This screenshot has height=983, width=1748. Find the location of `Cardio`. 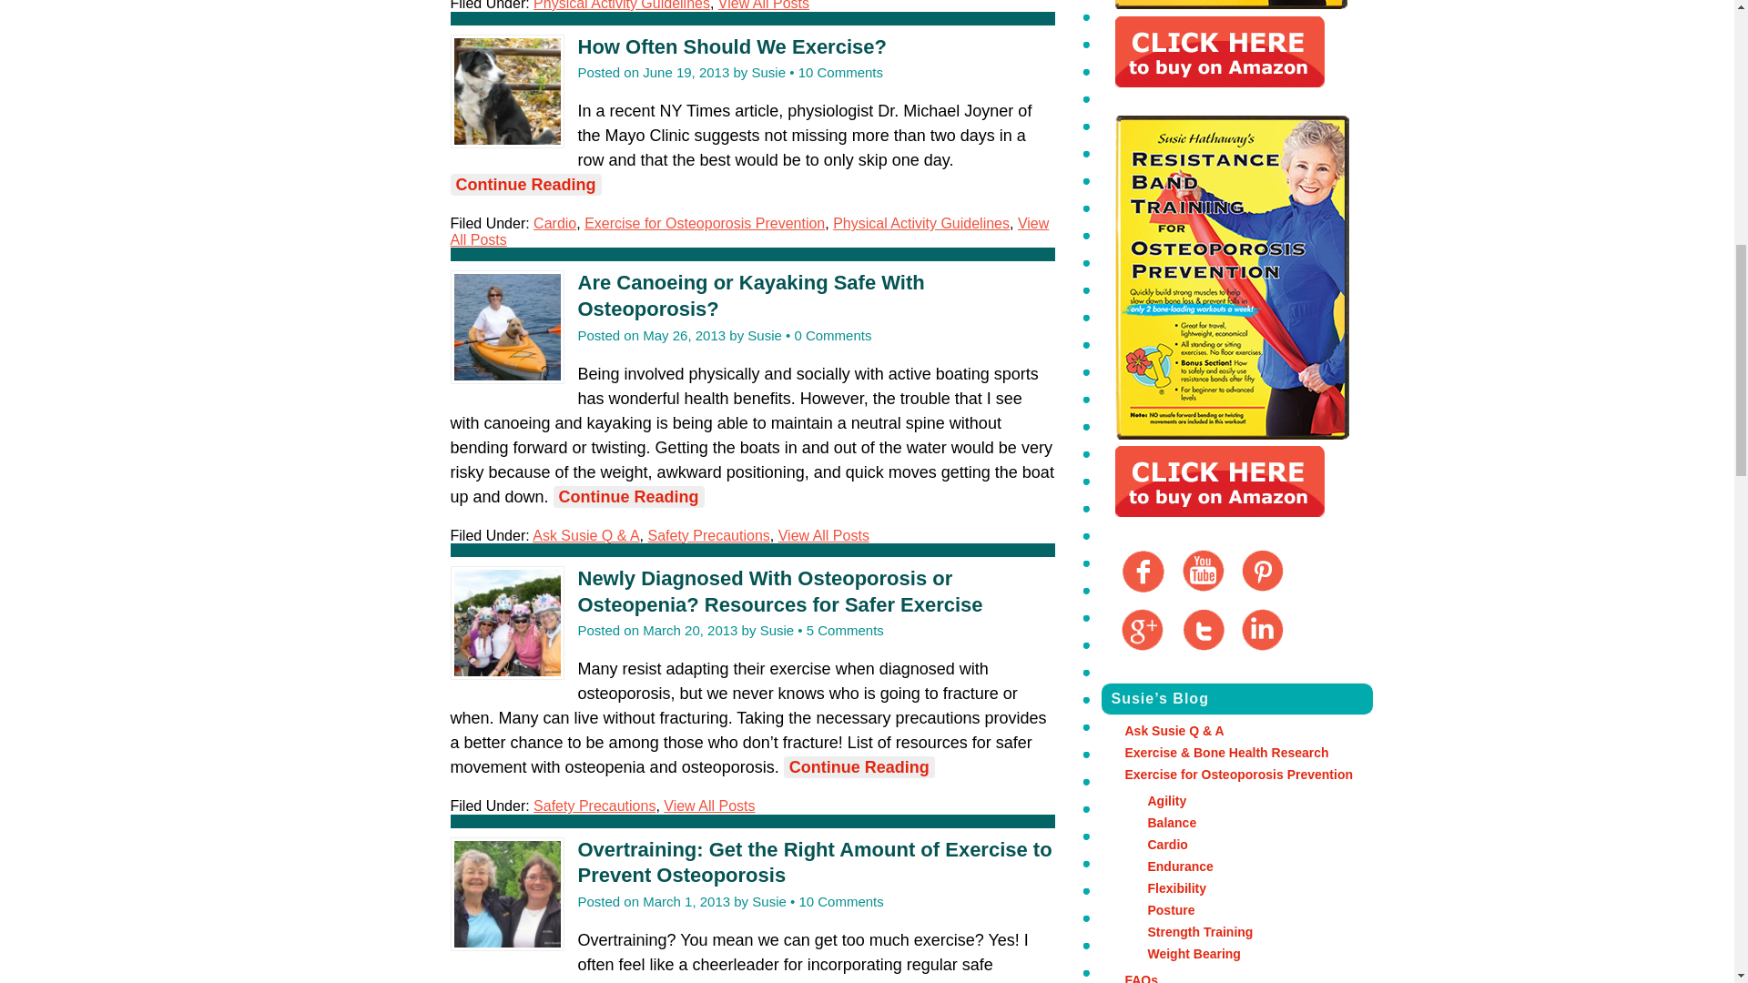

Cardio is located at coordinates (554, 222).